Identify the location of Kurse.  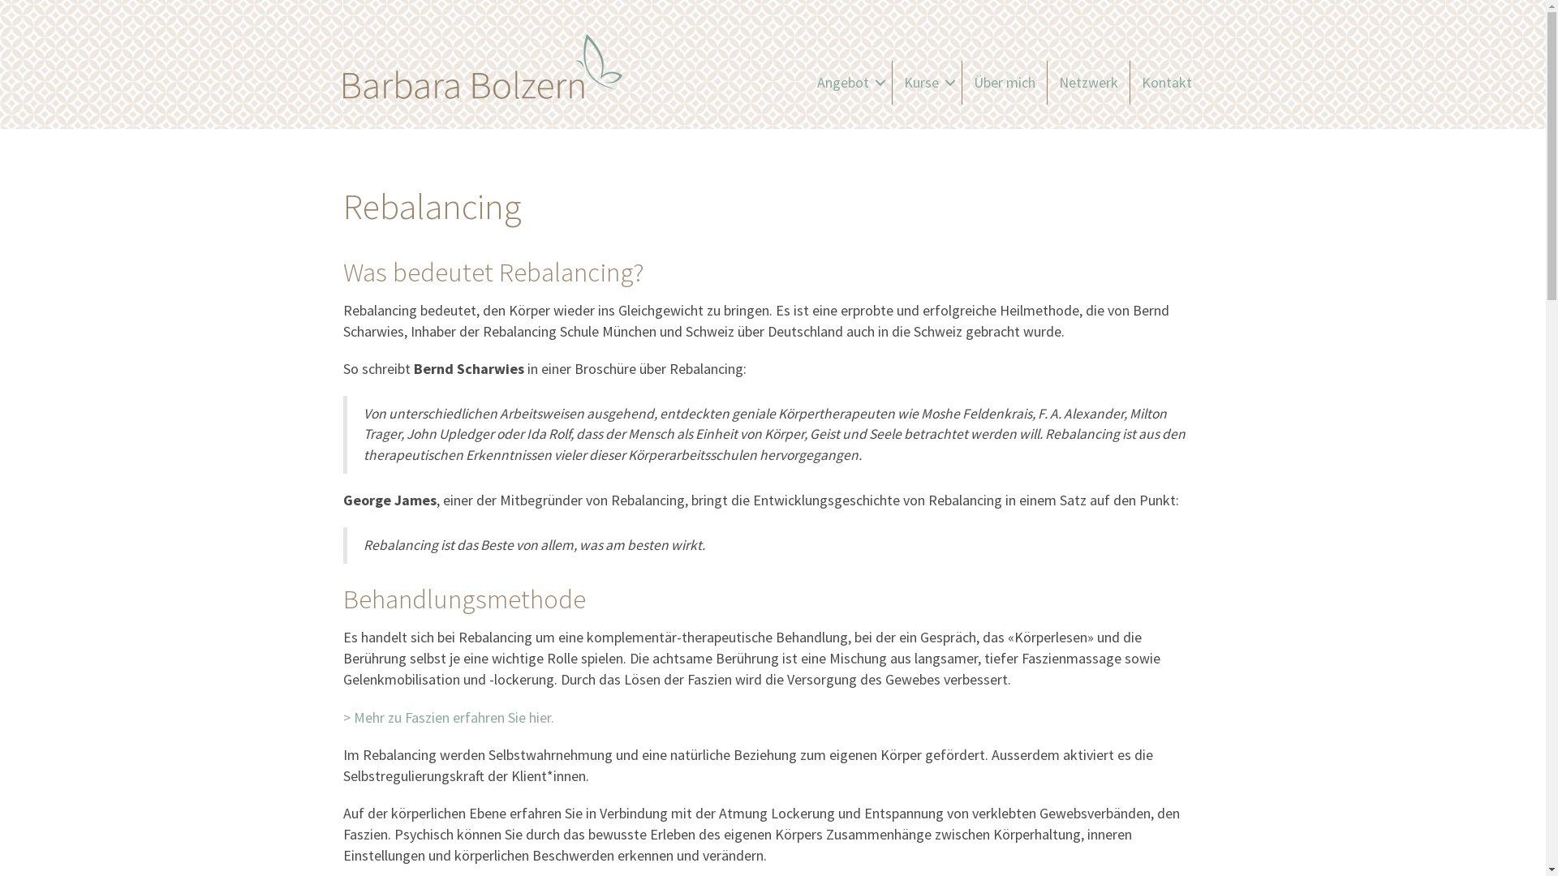
(927, 83).